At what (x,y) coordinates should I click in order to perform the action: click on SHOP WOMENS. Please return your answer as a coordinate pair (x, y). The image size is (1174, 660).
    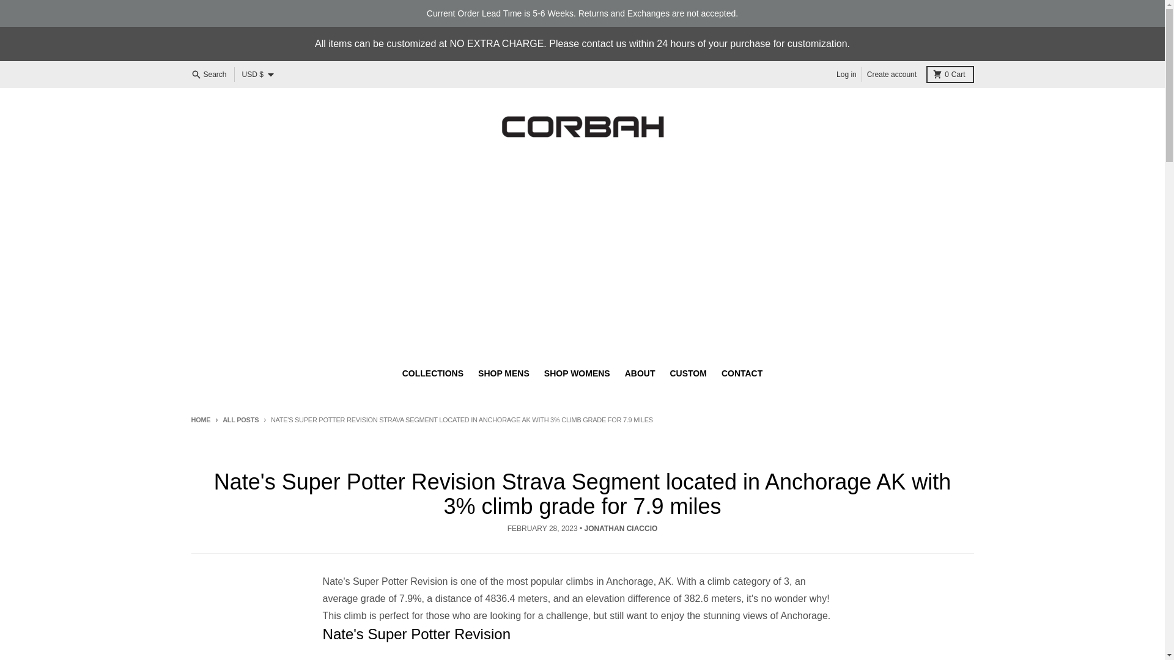
    Looking at the image, I should click on (577, 373).